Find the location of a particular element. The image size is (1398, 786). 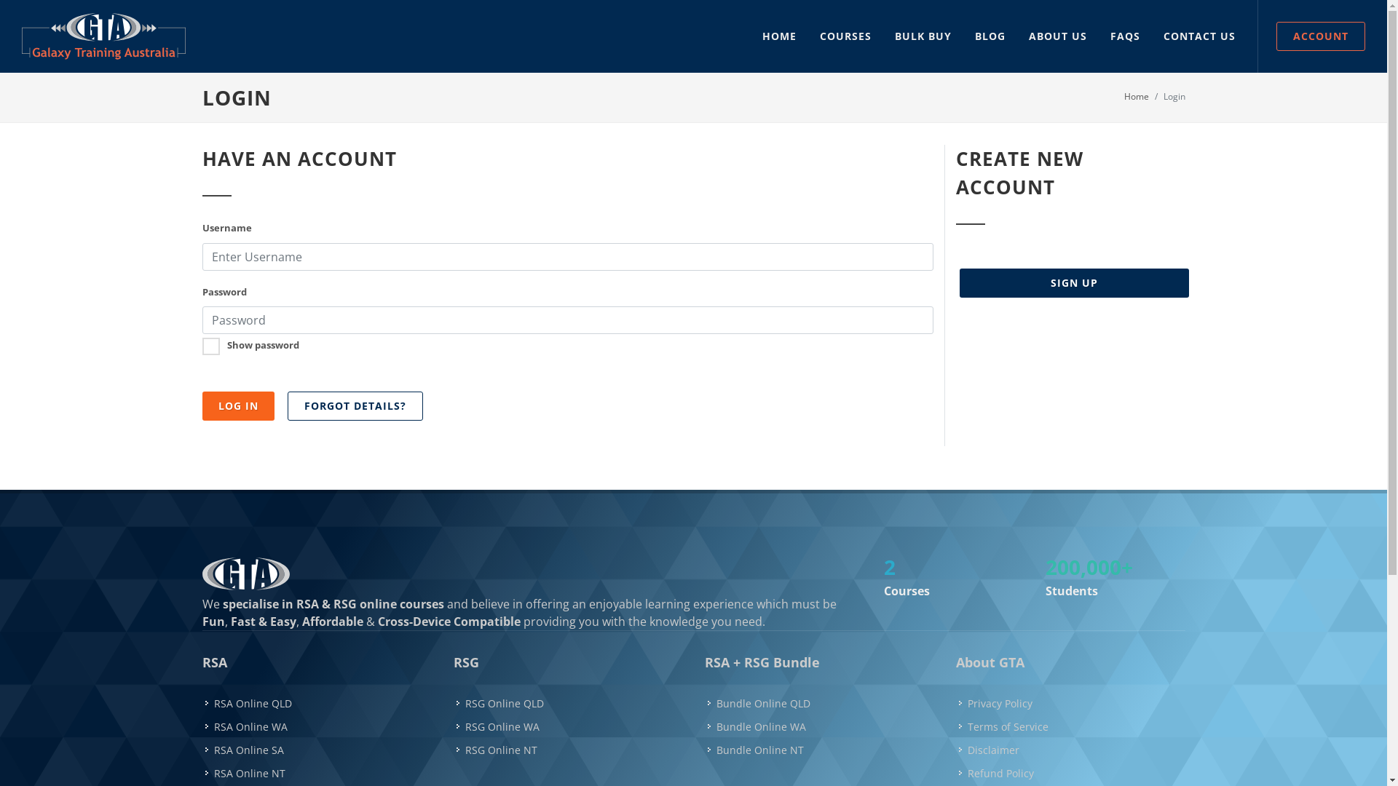

COURSES is located at coordinates (846, 36).